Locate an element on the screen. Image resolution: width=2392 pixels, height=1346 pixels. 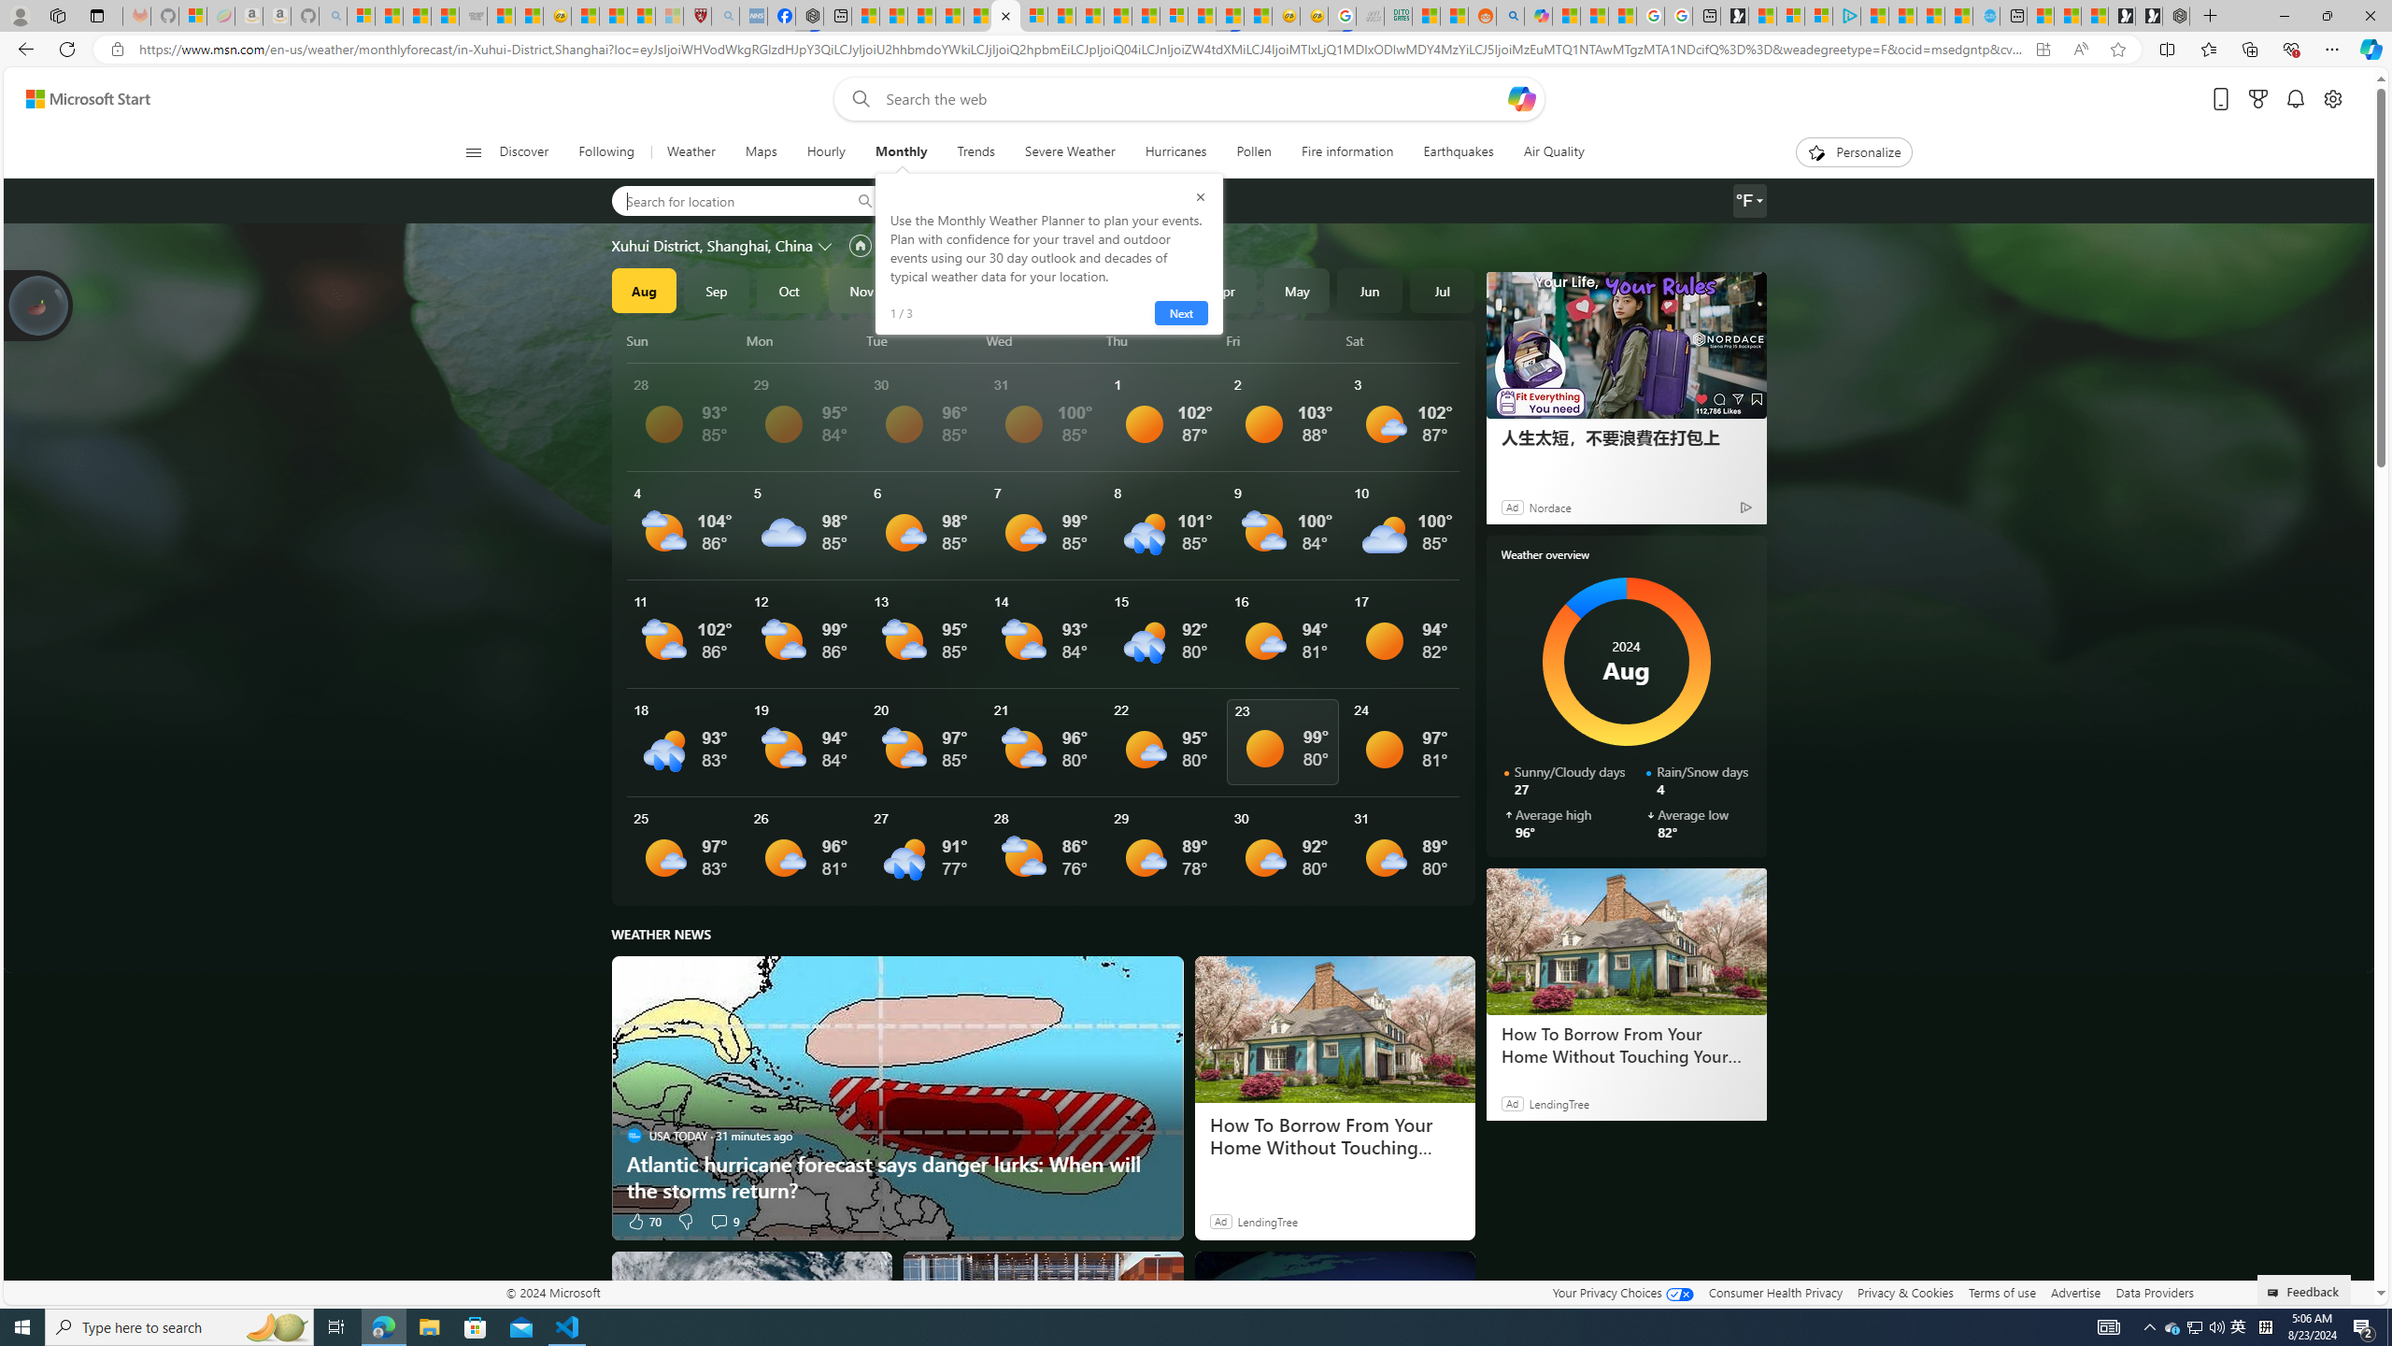
Hurricanes is located at coordinates (1175, 152).